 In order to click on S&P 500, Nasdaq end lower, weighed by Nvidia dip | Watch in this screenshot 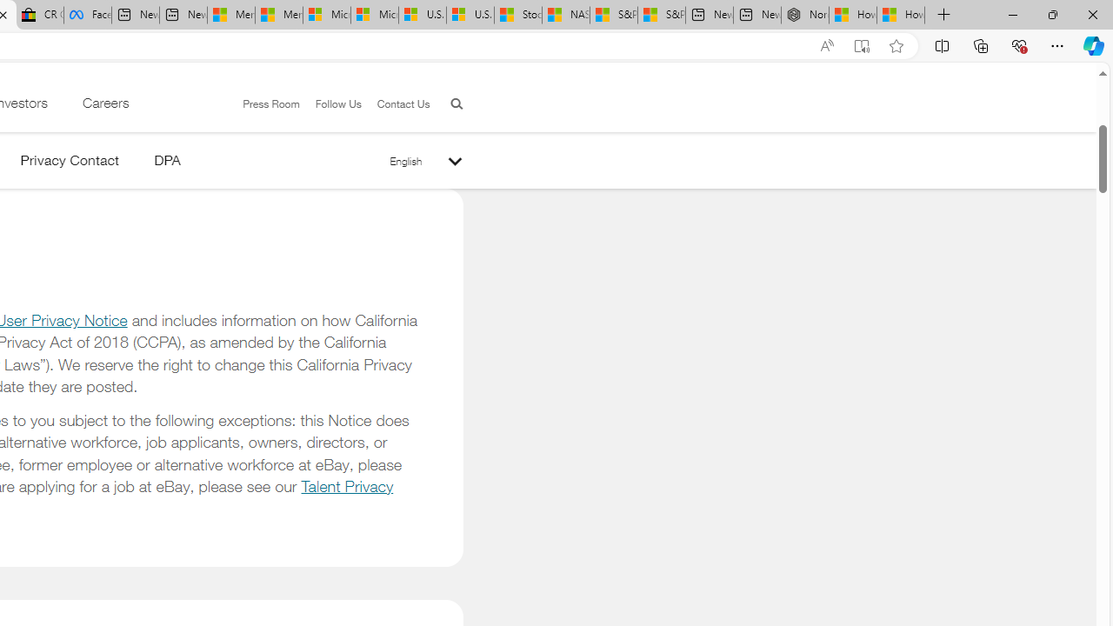, I will do `click(661, 16)`.